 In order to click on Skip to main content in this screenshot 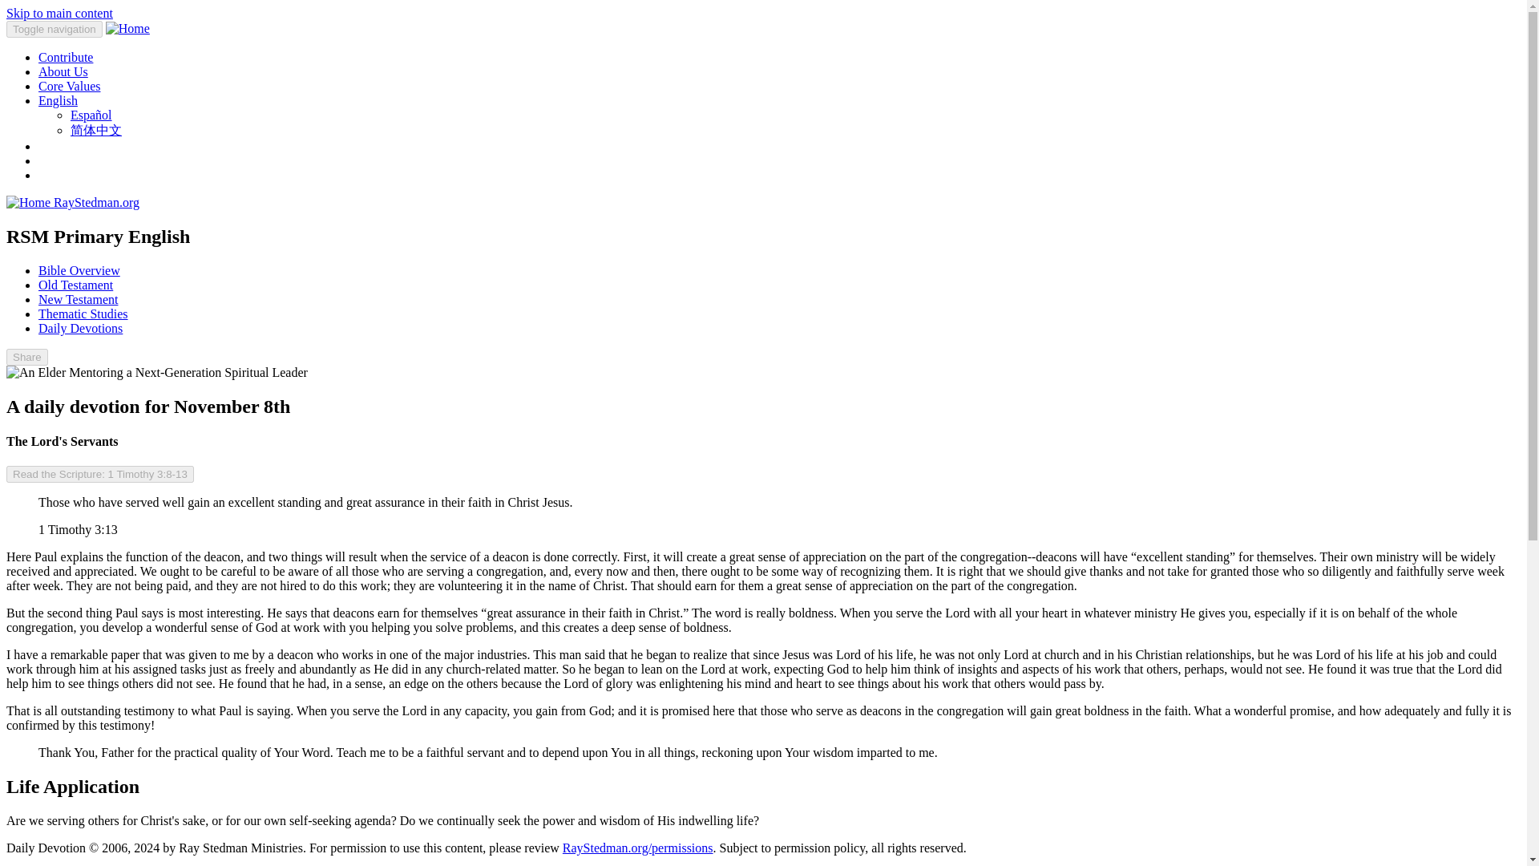, I will do `click(59, 13)`.